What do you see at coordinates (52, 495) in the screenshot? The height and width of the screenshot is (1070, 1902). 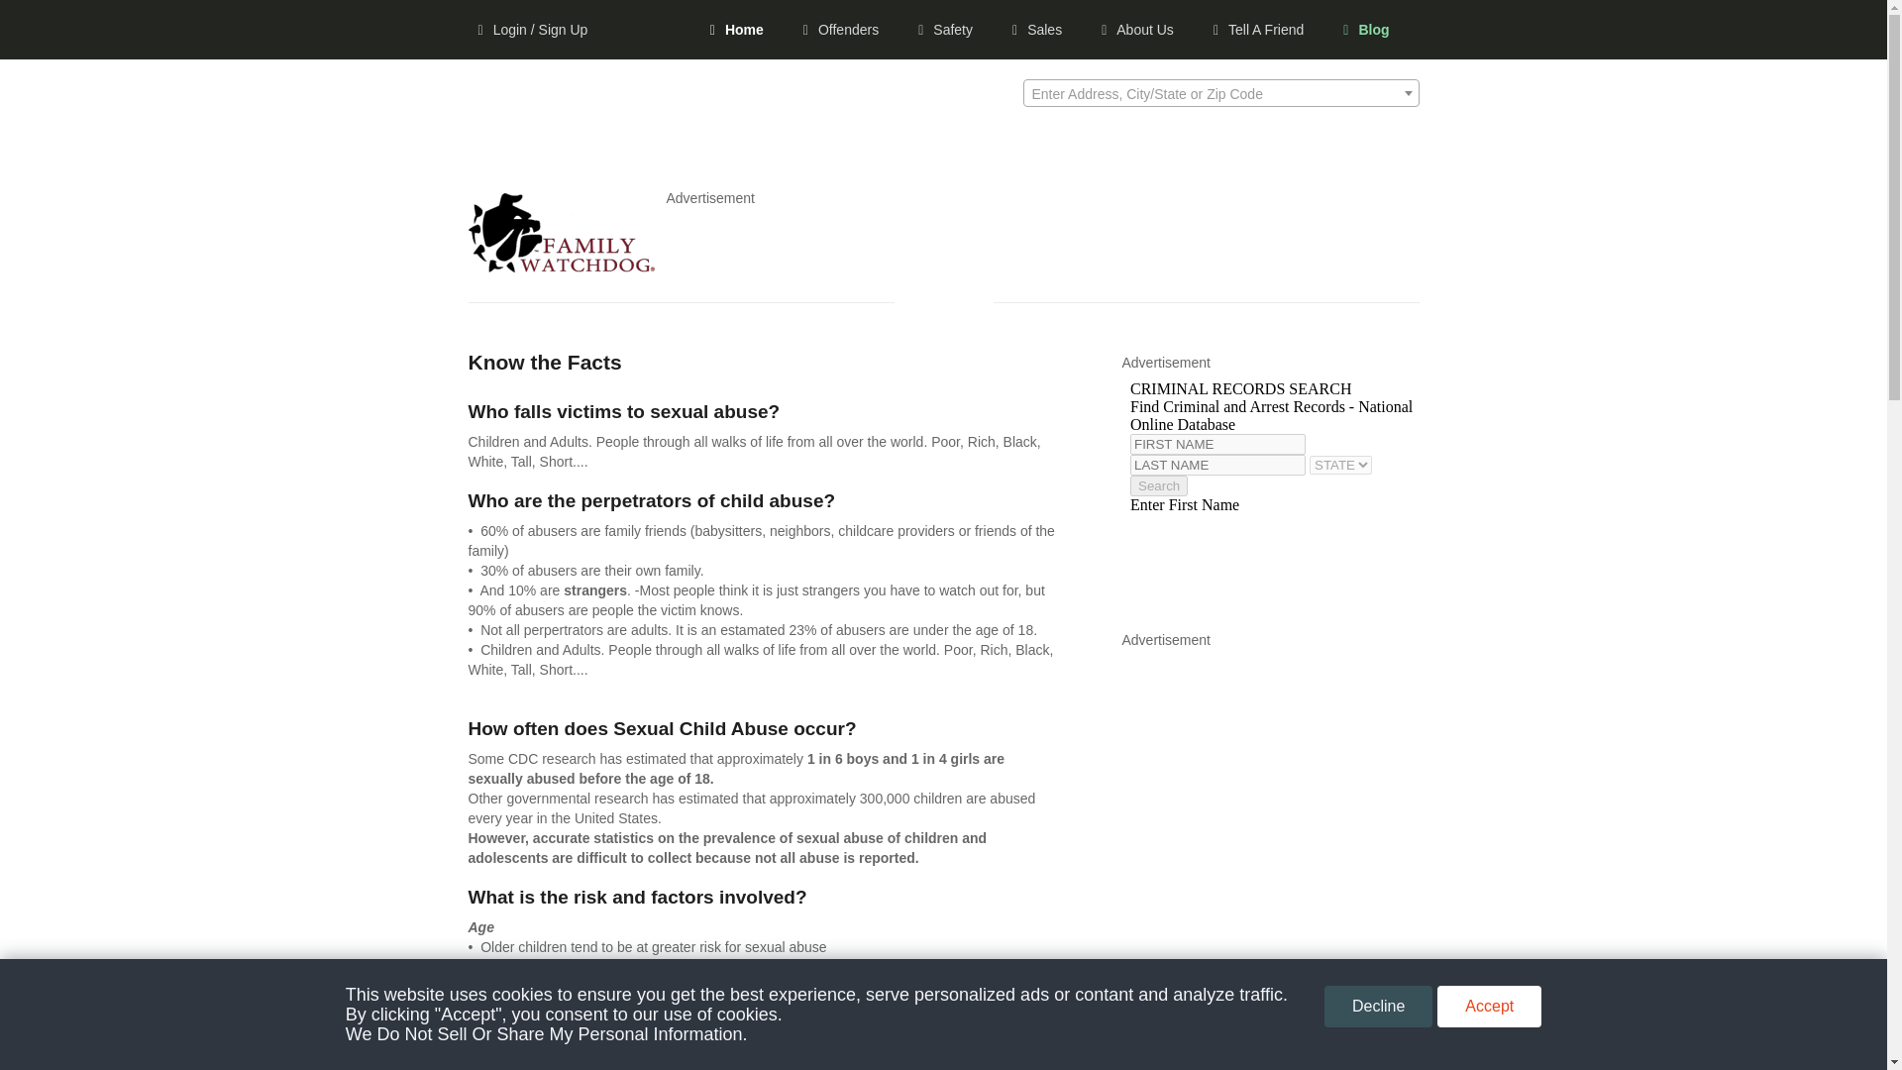 I see `Business` at bounding box center [52, 495].